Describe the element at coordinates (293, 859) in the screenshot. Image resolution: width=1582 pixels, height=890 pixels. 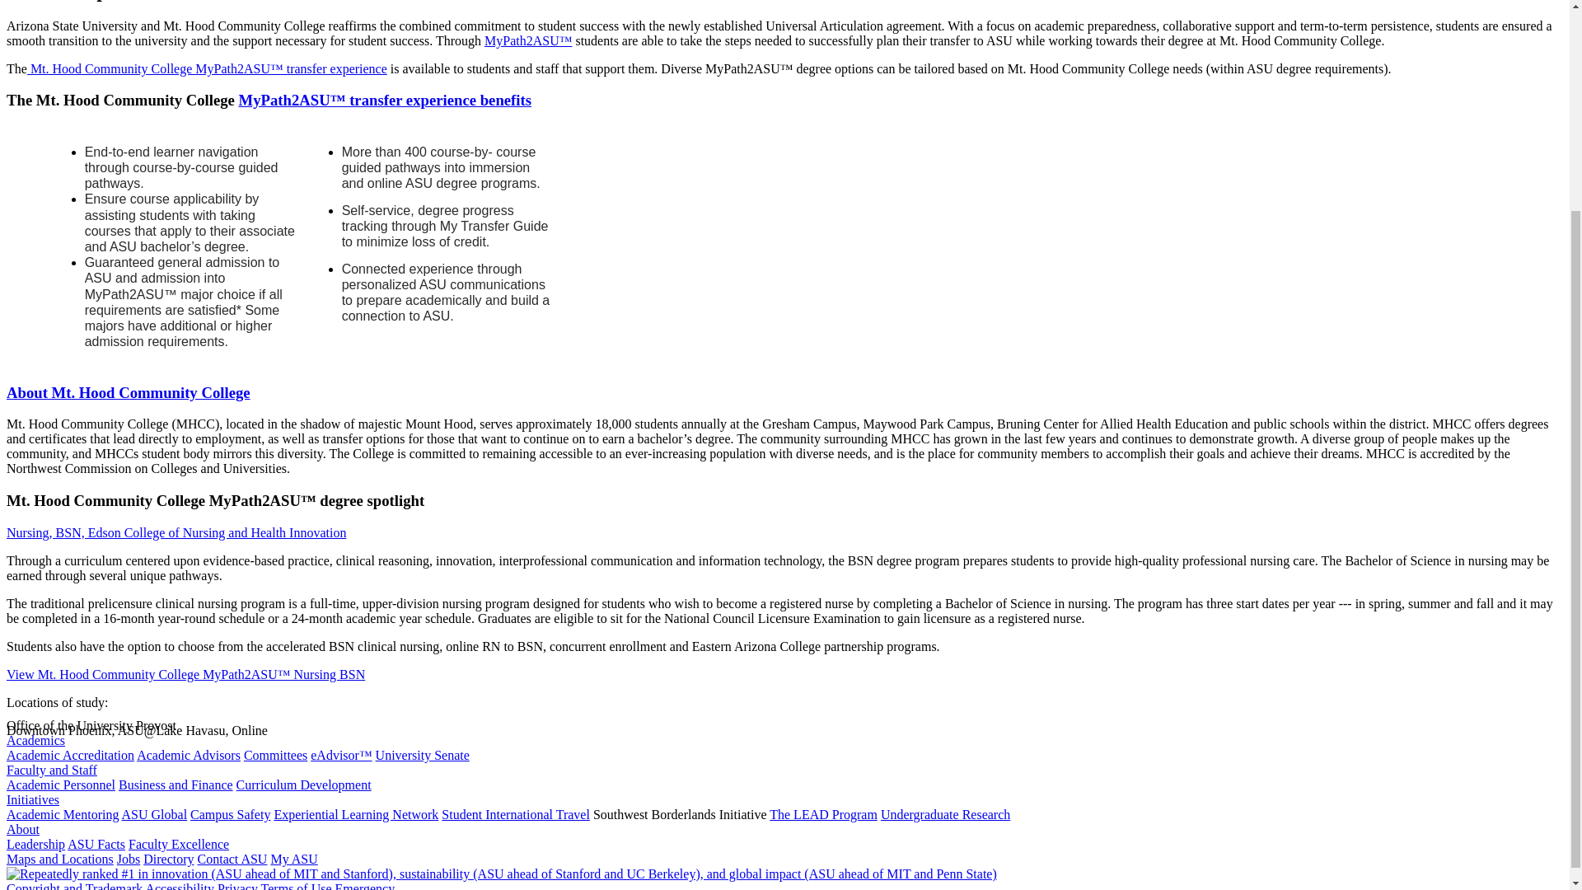
I see `My ASU` at that location.